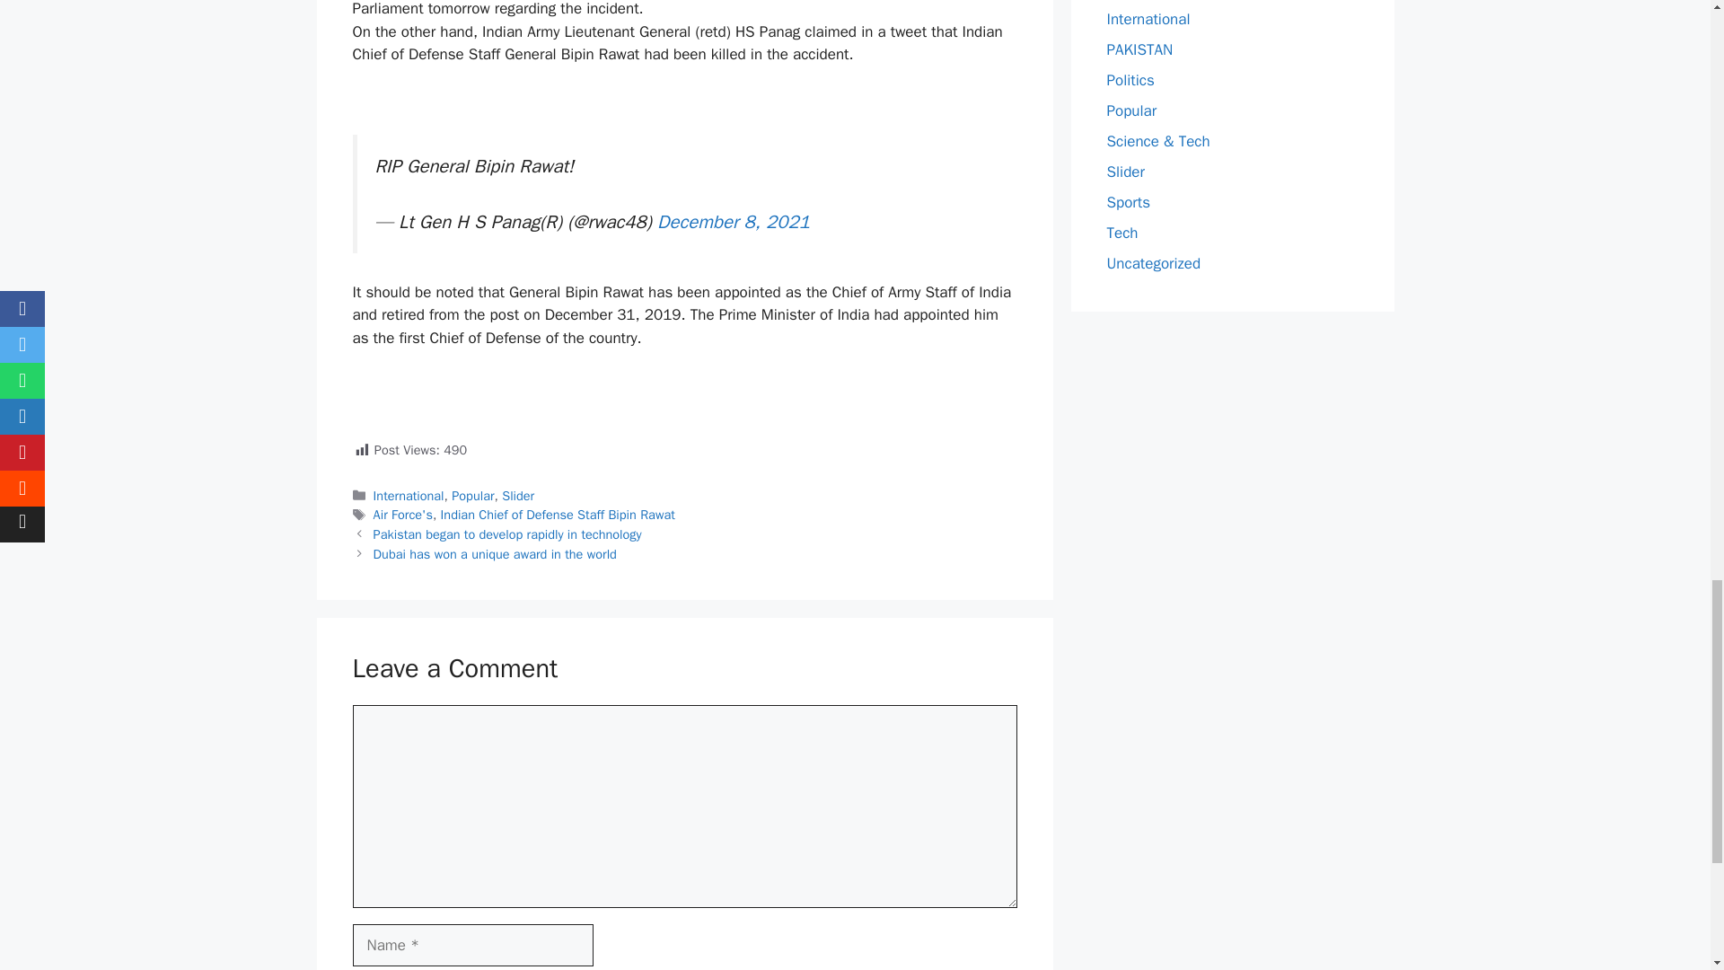  Describe the element at coordinates (559, 514) in the screenshot. I see `Indian Chief of Defense Staff Bipin Rawat` at that location.